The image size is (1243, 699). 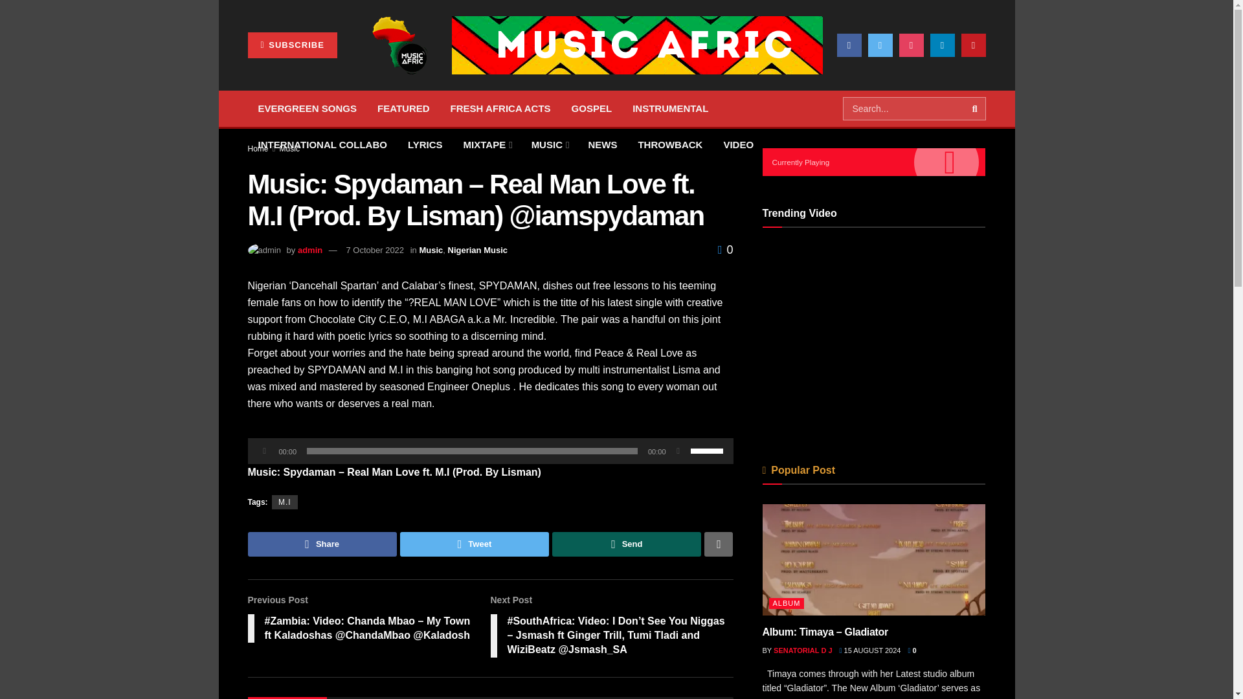 I want to click on ALBUM, so click(x=325, y=72).